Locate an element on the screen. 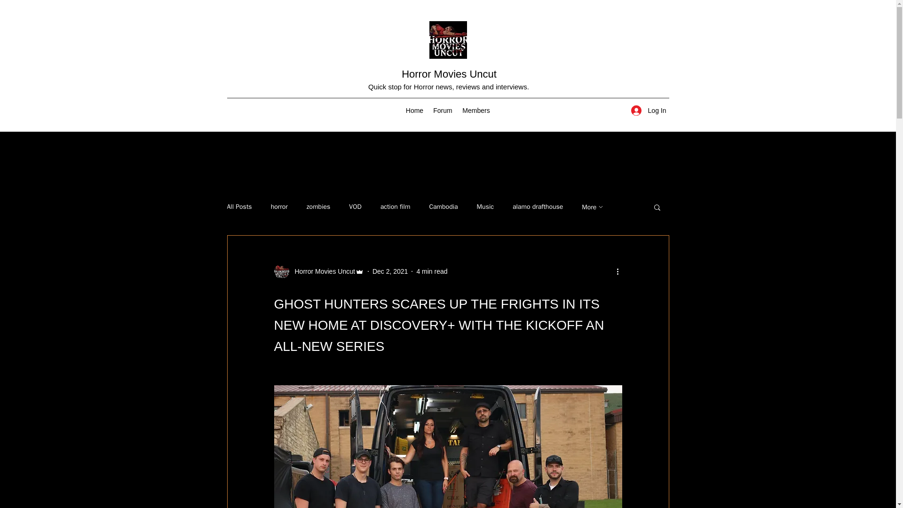  Forum is located at coordinates (442, 110).